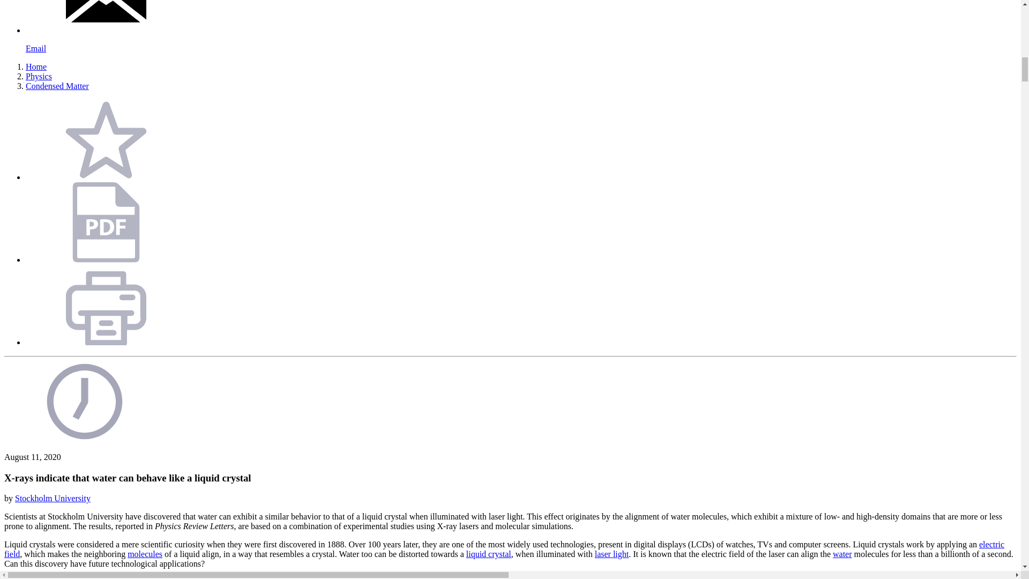  What do you see at coordinates (106, 259) in the screenshot?
I see `Save as pdf file` at bounding box center [106, 259].